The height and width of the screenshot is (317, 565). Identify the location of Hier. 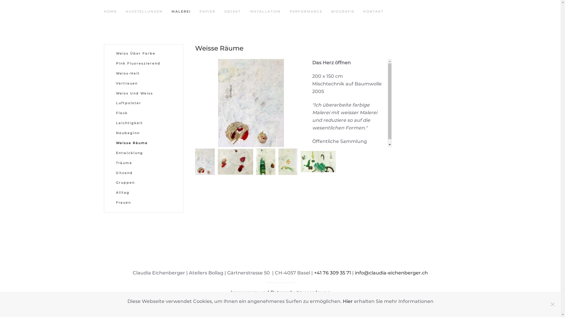
(348, 301).